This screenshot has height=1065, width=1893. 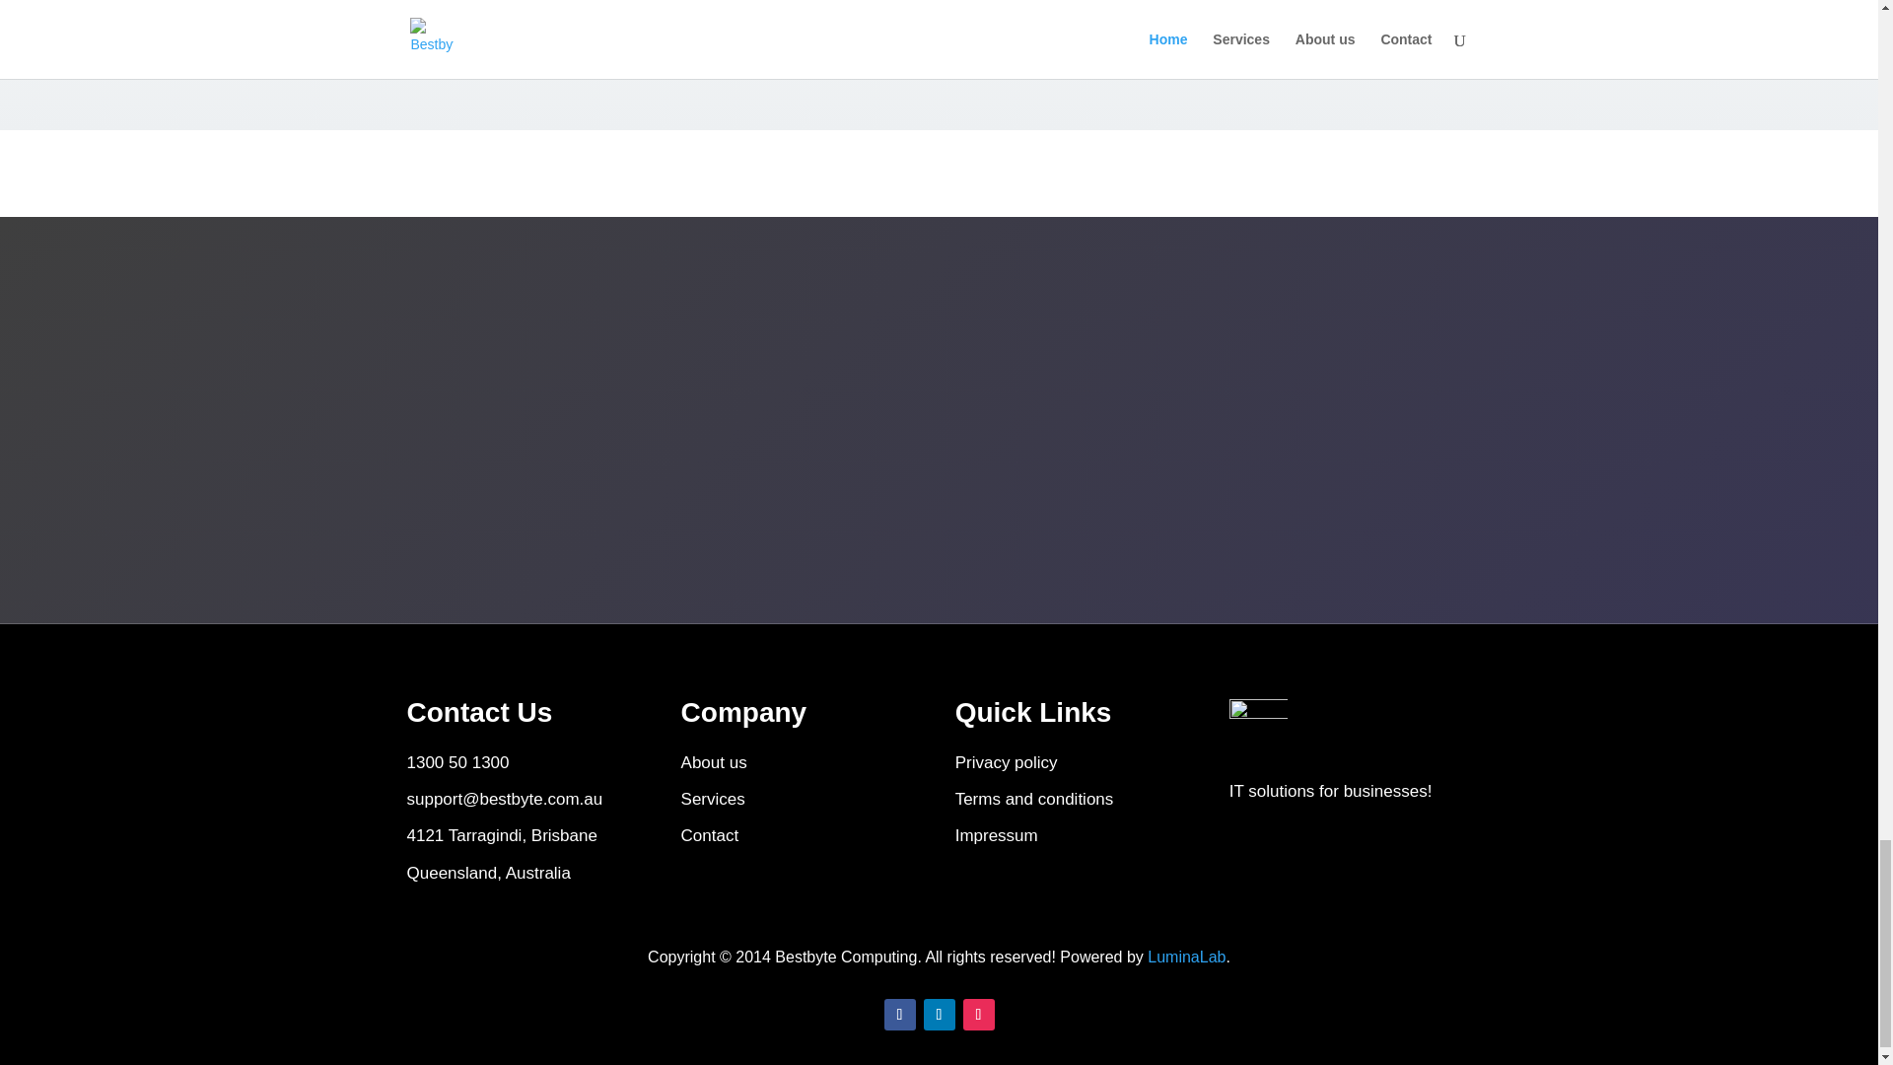 What do you see at coordinates (1185, 957) in the screenshot?
I see `LuminaLab` at bounding box center [1185, 957].